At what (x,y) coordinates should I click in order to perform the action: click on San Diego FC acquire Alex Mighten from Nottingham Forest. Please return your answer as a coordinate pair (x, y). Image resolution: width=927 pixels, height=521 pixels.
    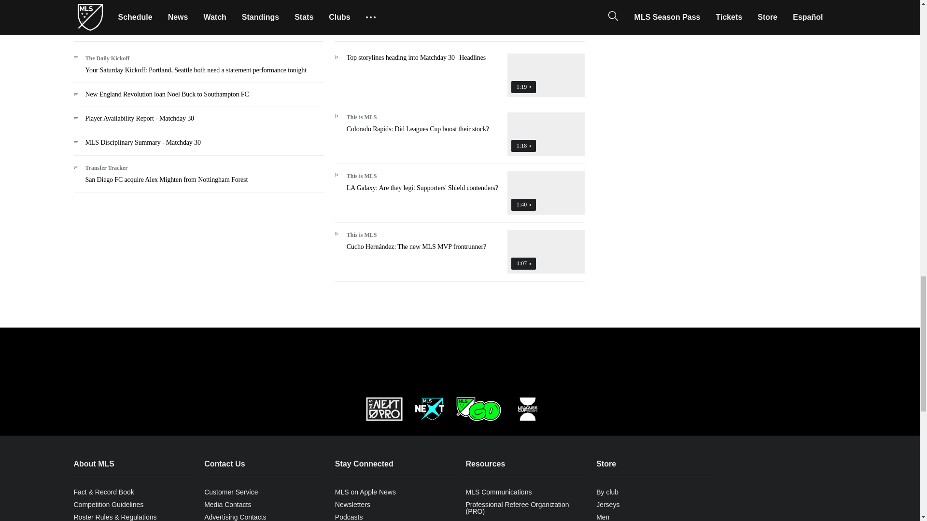
    Looking at the image, I should click on (198, 178).